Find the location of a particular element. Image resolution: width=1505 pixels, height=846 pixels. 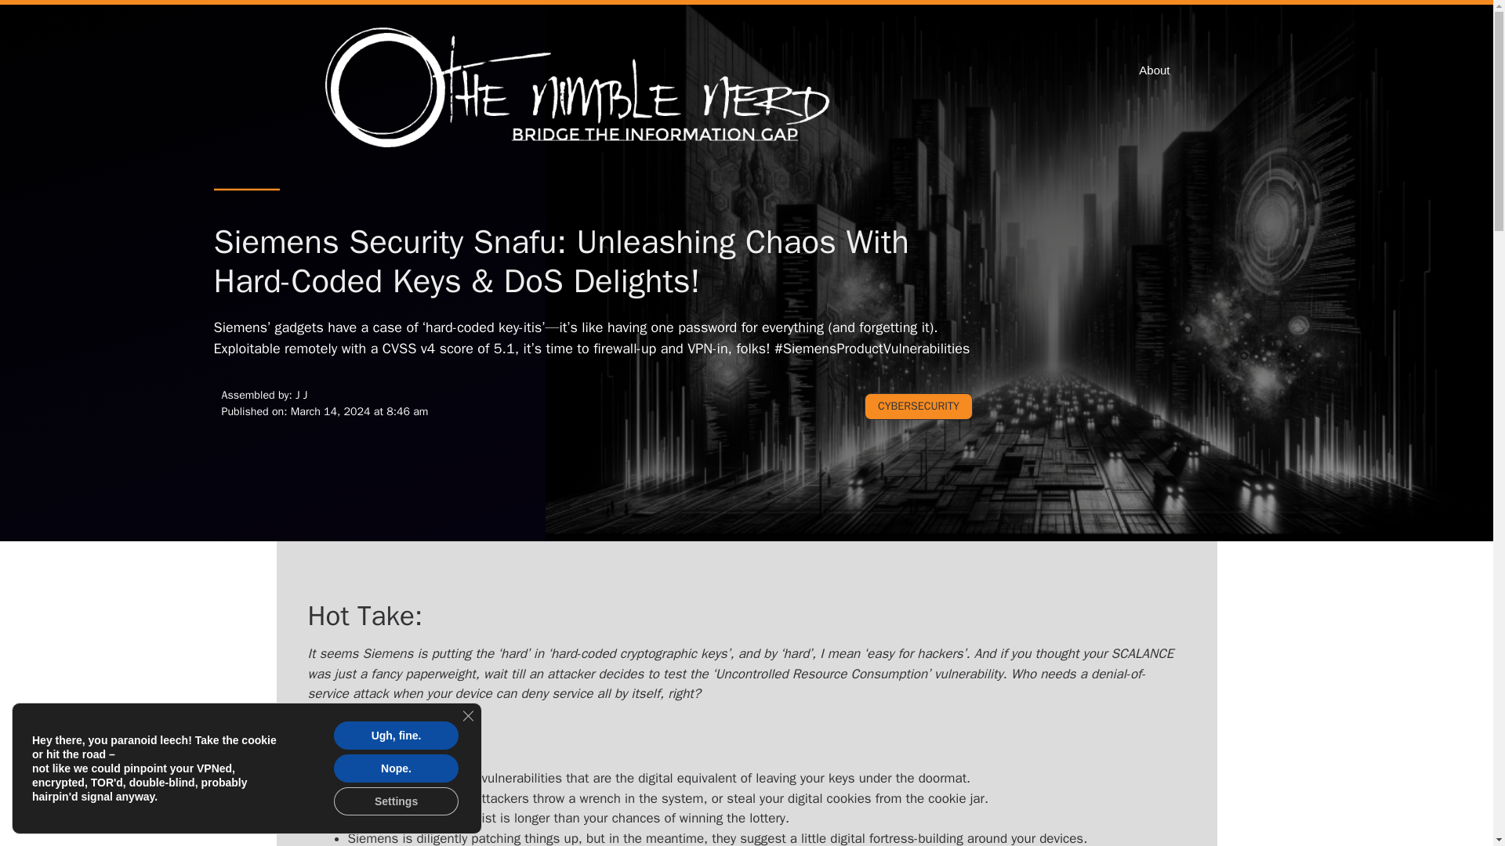

Settings is located at coordinates (397, 801).